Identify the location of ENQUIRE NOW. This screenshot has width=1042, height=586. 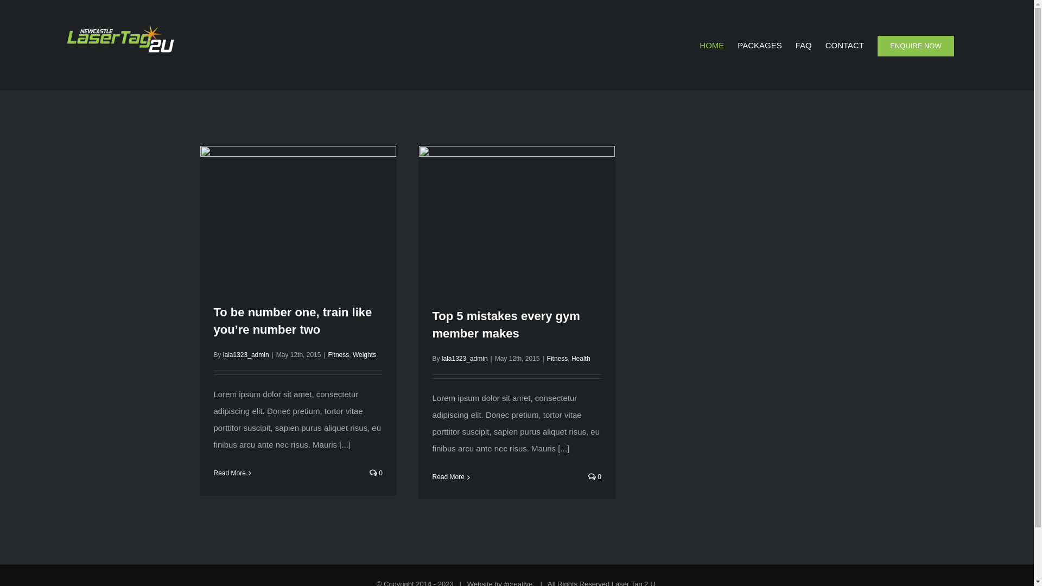
(916, 46).